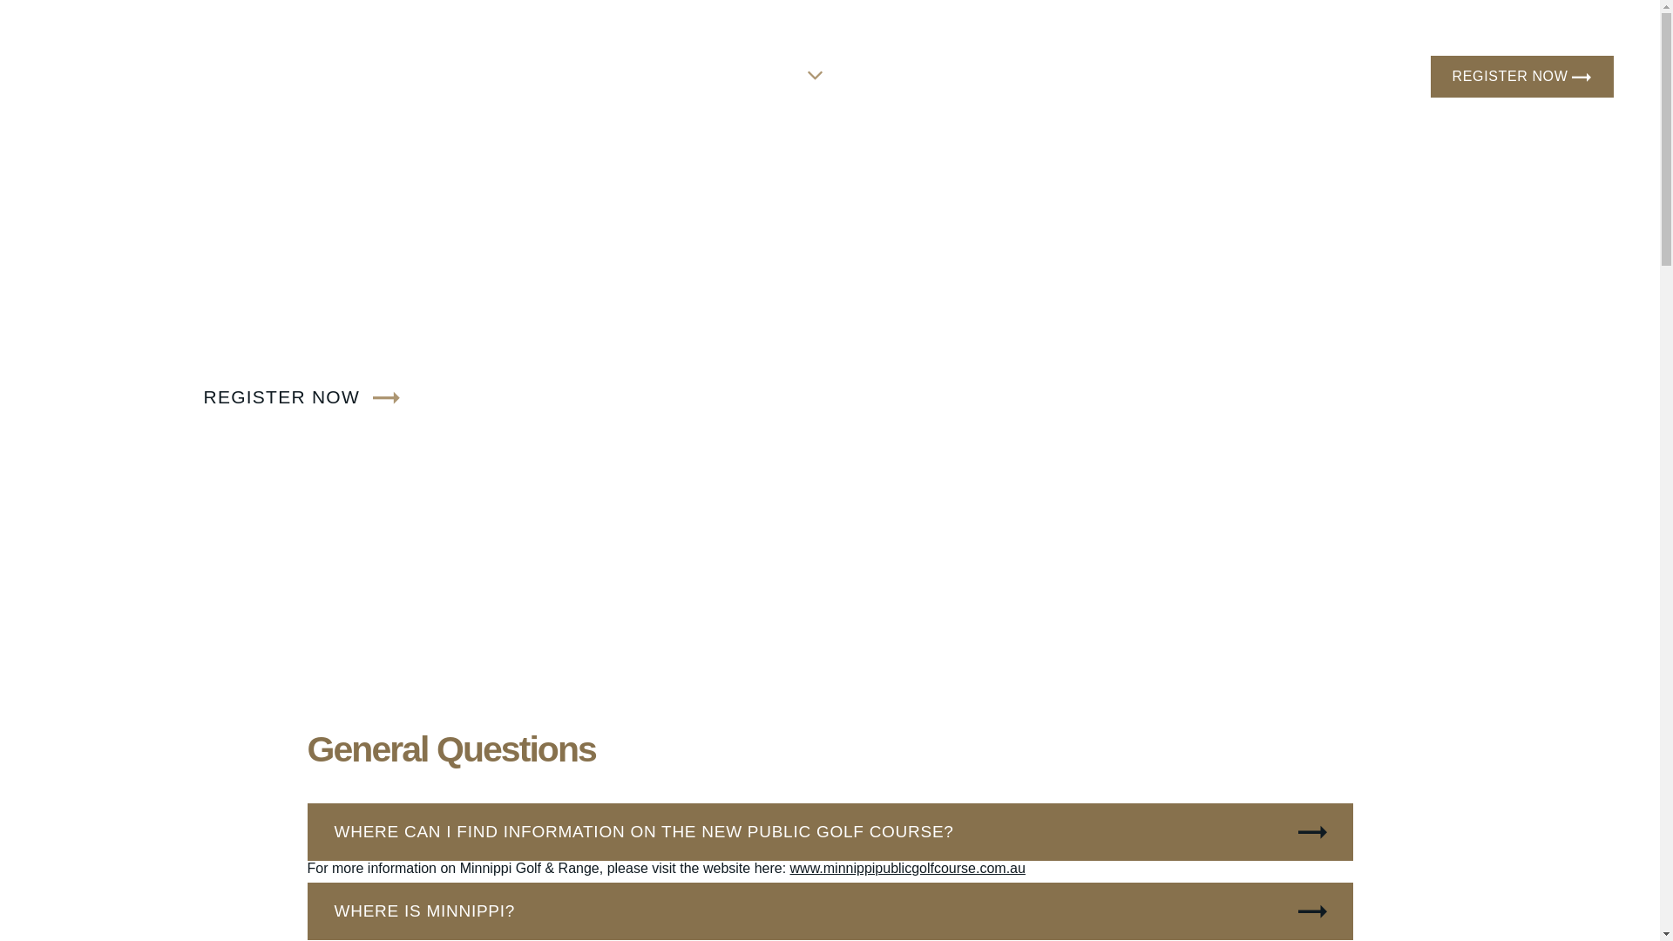 This screenshot has height=941, width=1673. Describe the element at coordinates (301, 396) in the screenshot. I see `REGISTER NOW` at that location.